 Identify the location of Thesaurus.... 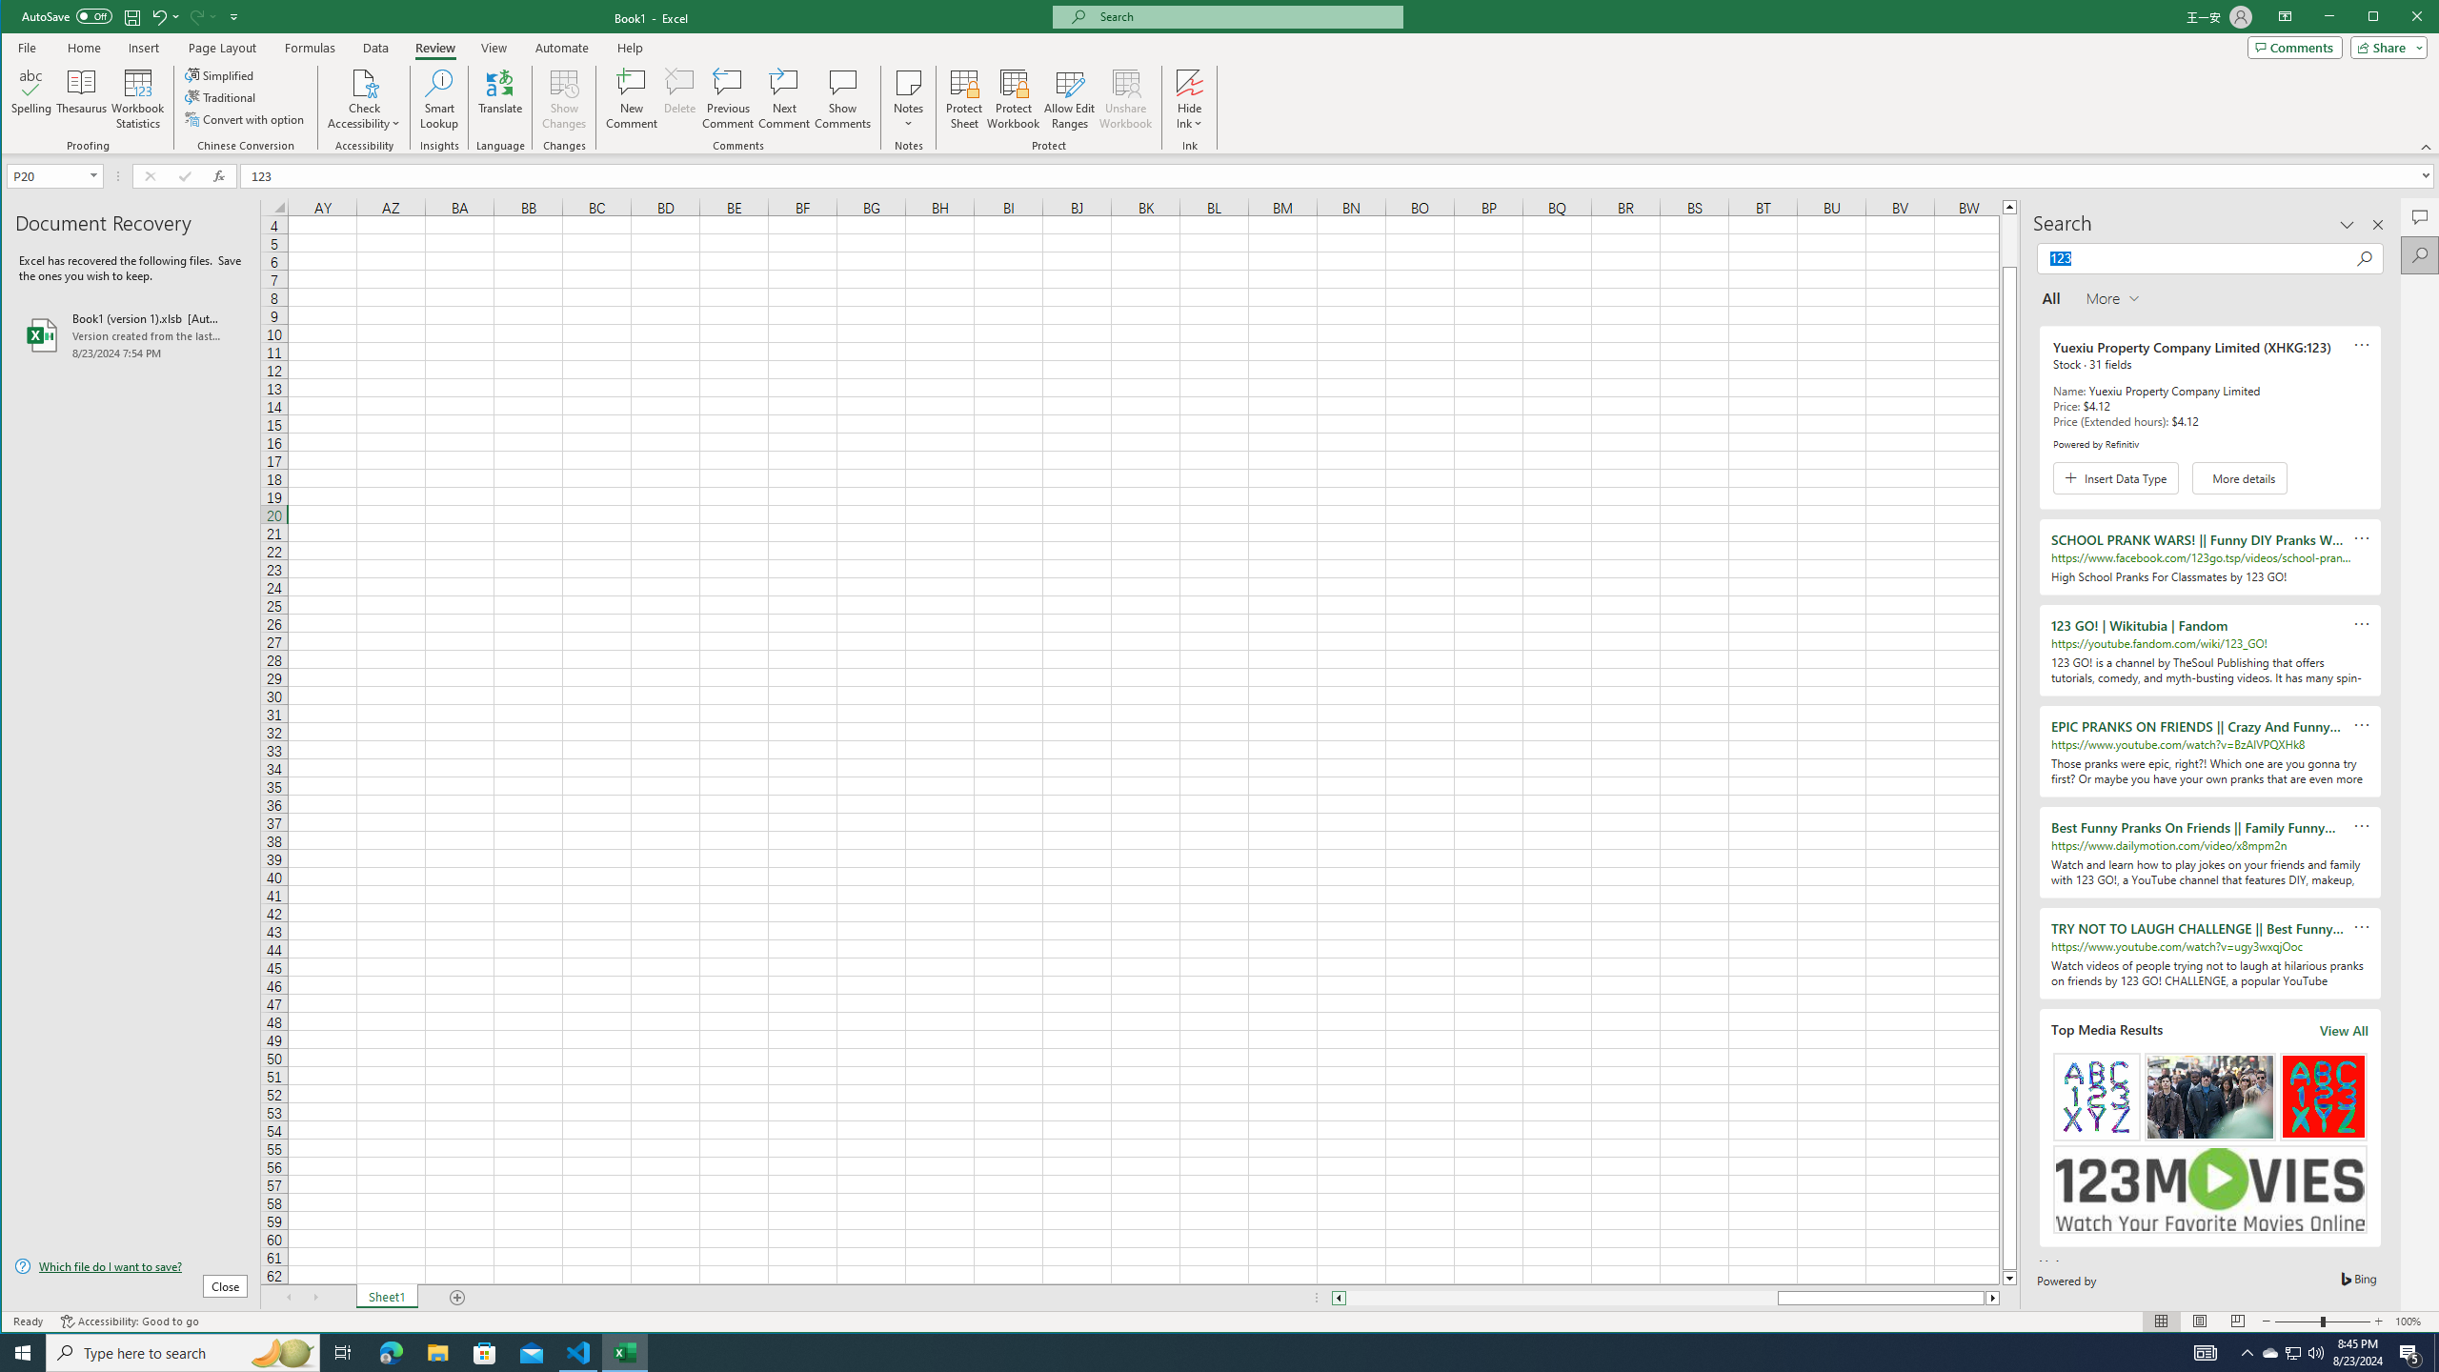
(82, 99).